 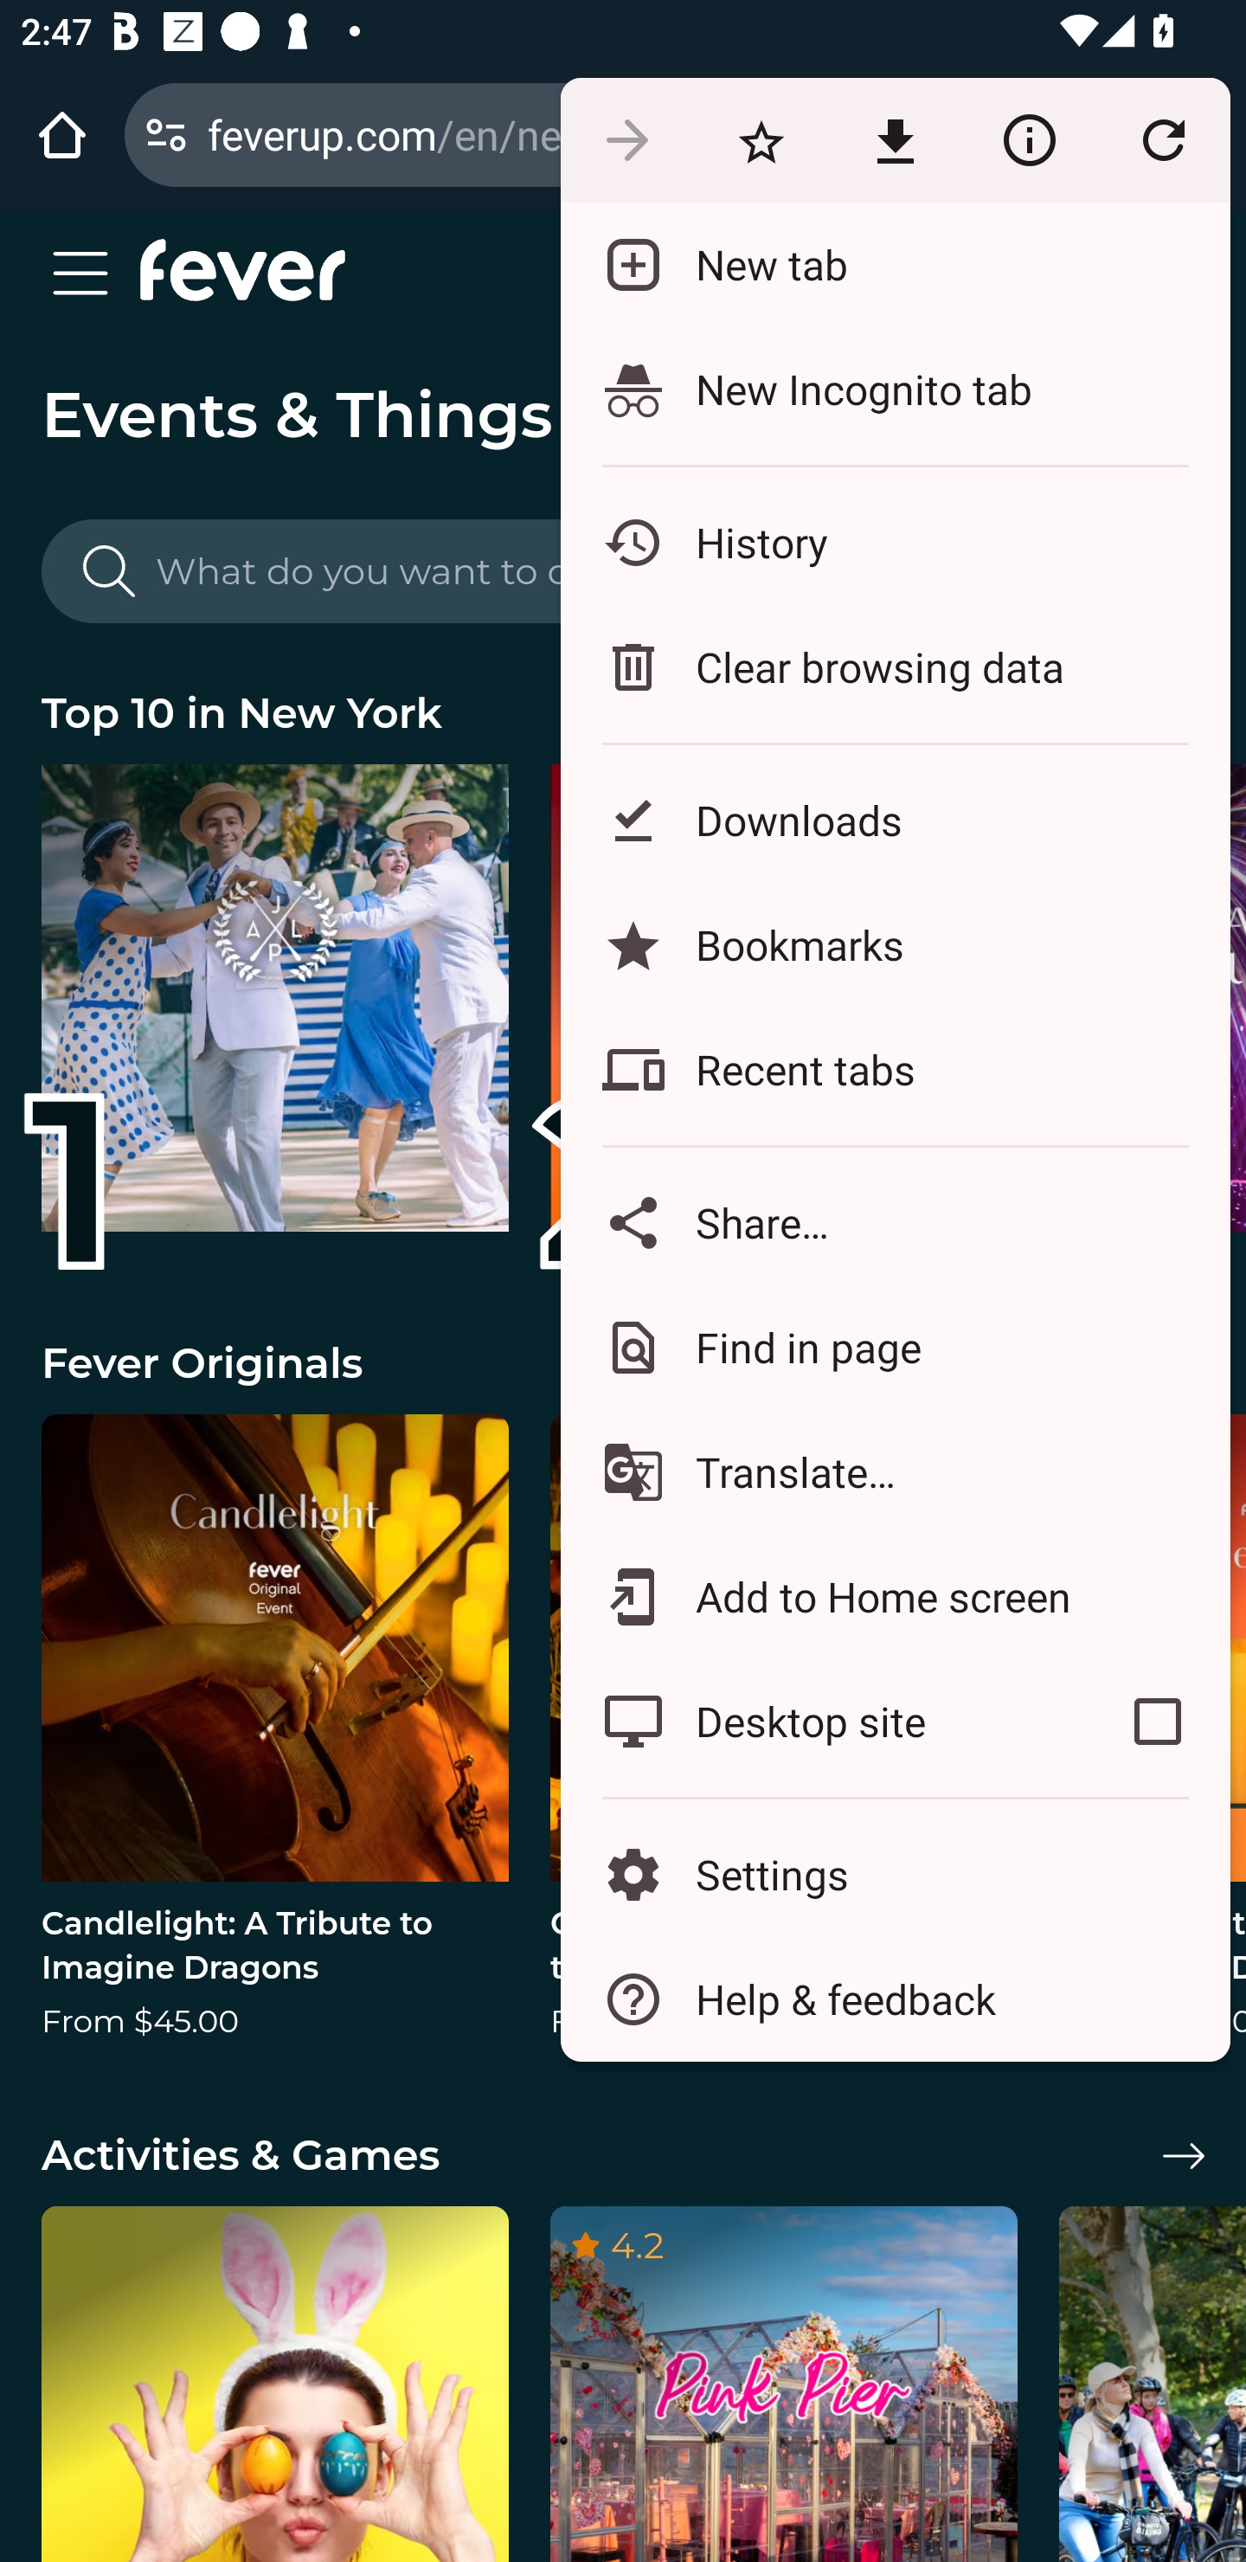 I want to click on Downloads, so click(x=896, y=821).